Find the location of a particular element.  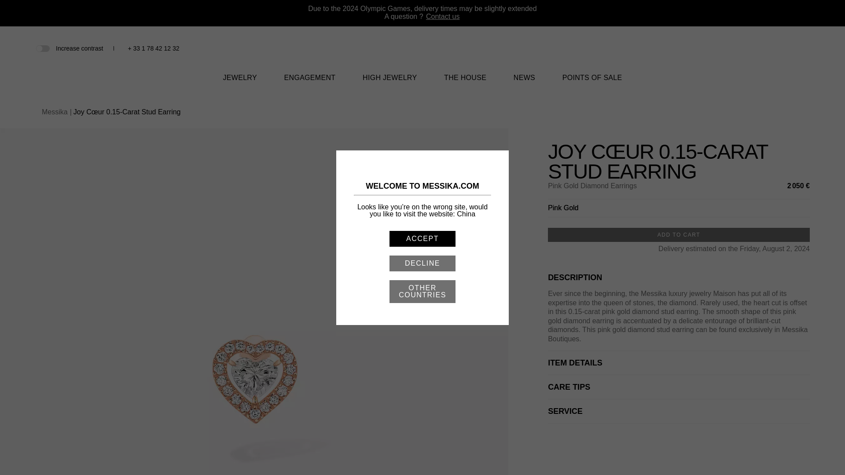

on is located at coordinates (42, 47).